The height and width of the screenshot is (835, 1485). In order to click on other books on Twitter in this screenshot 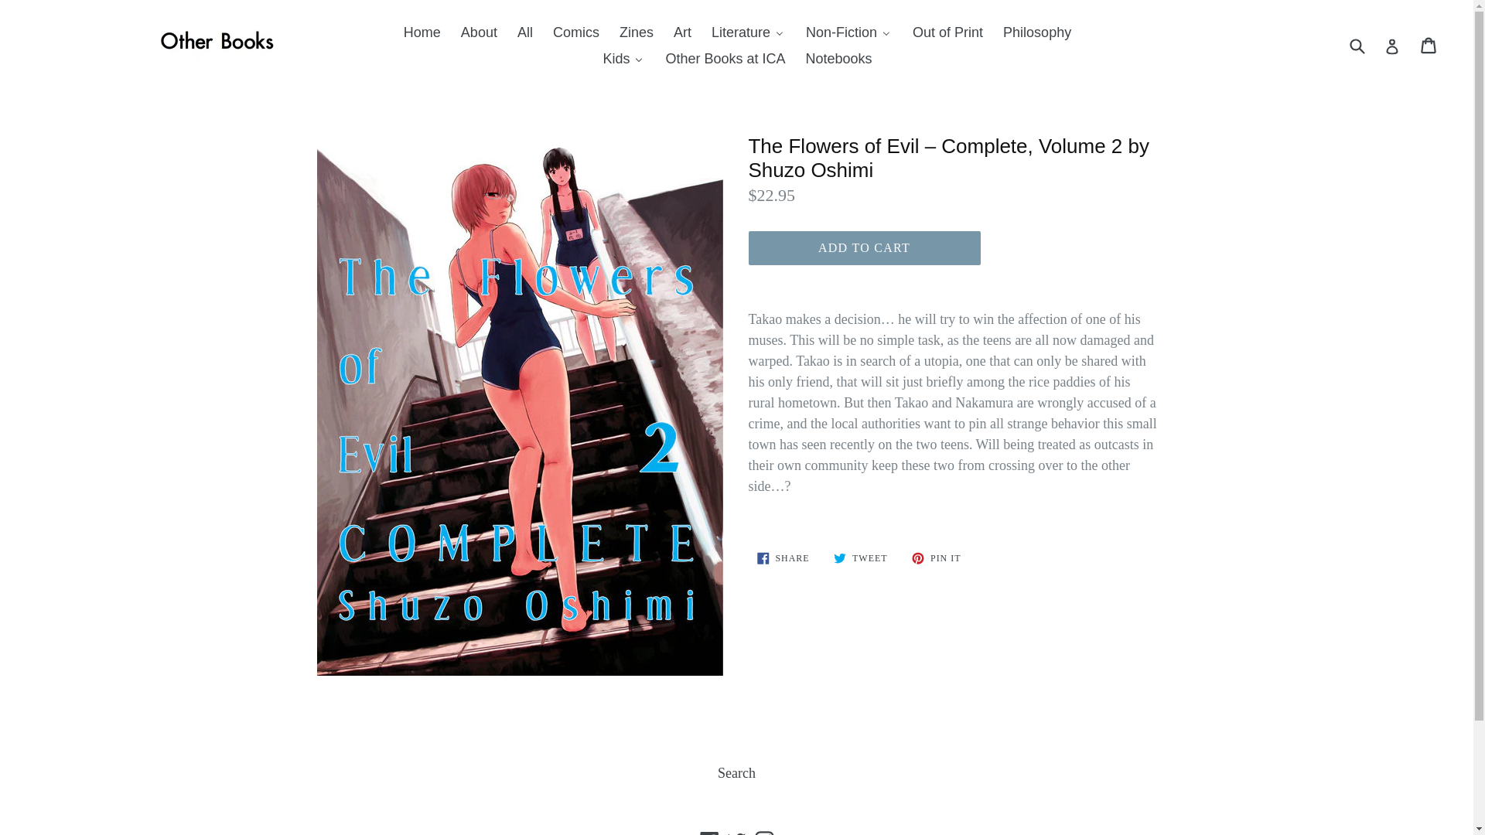, I will do `click(736, 832)`.